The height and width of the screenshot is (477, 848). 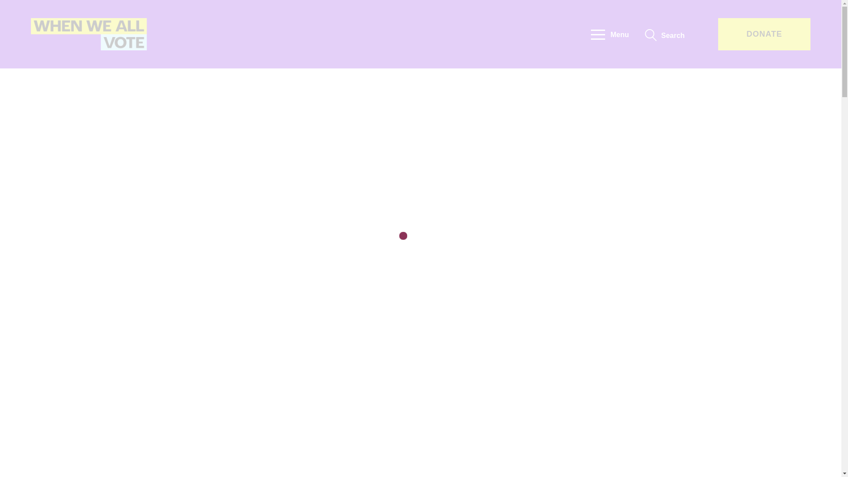 I want to click on DONATE, so click(x=764, y=34).